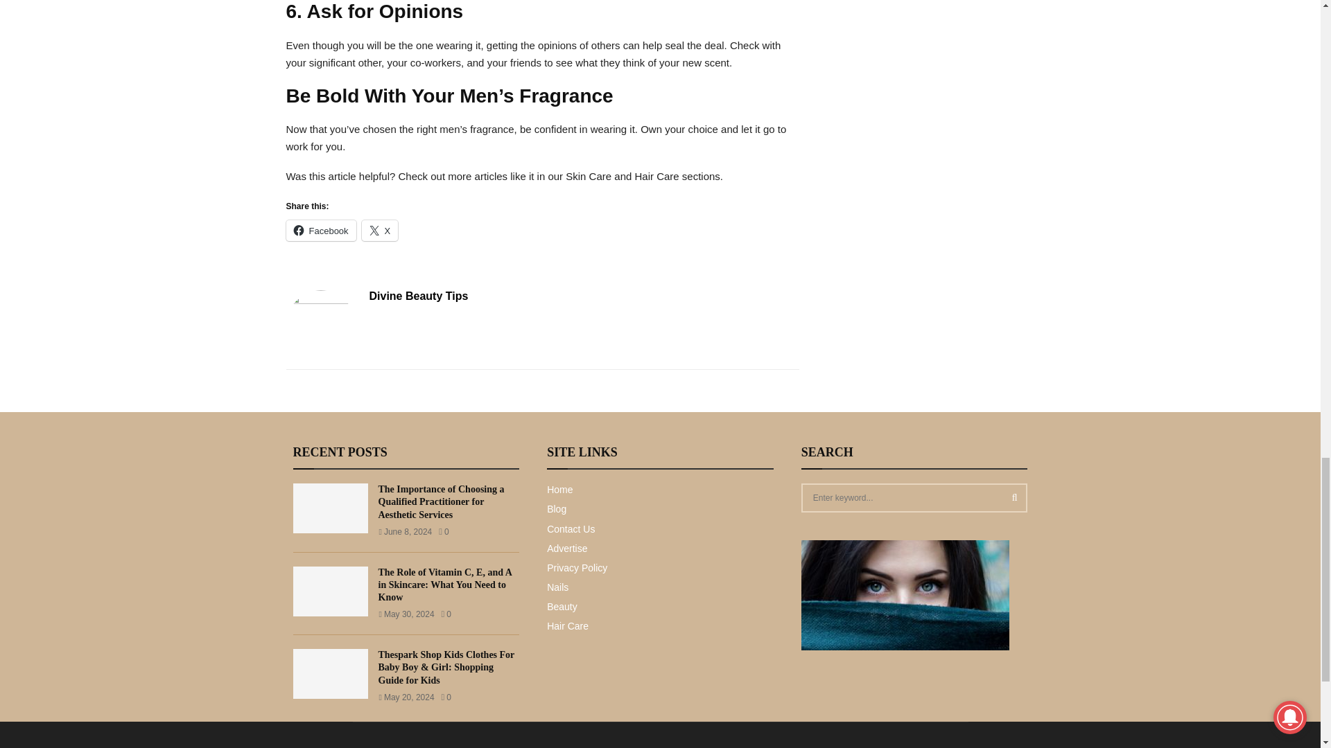  Describe the element at coordinates (320, 230) in the screenshot. I see `Click to share on Facebook` at that location.